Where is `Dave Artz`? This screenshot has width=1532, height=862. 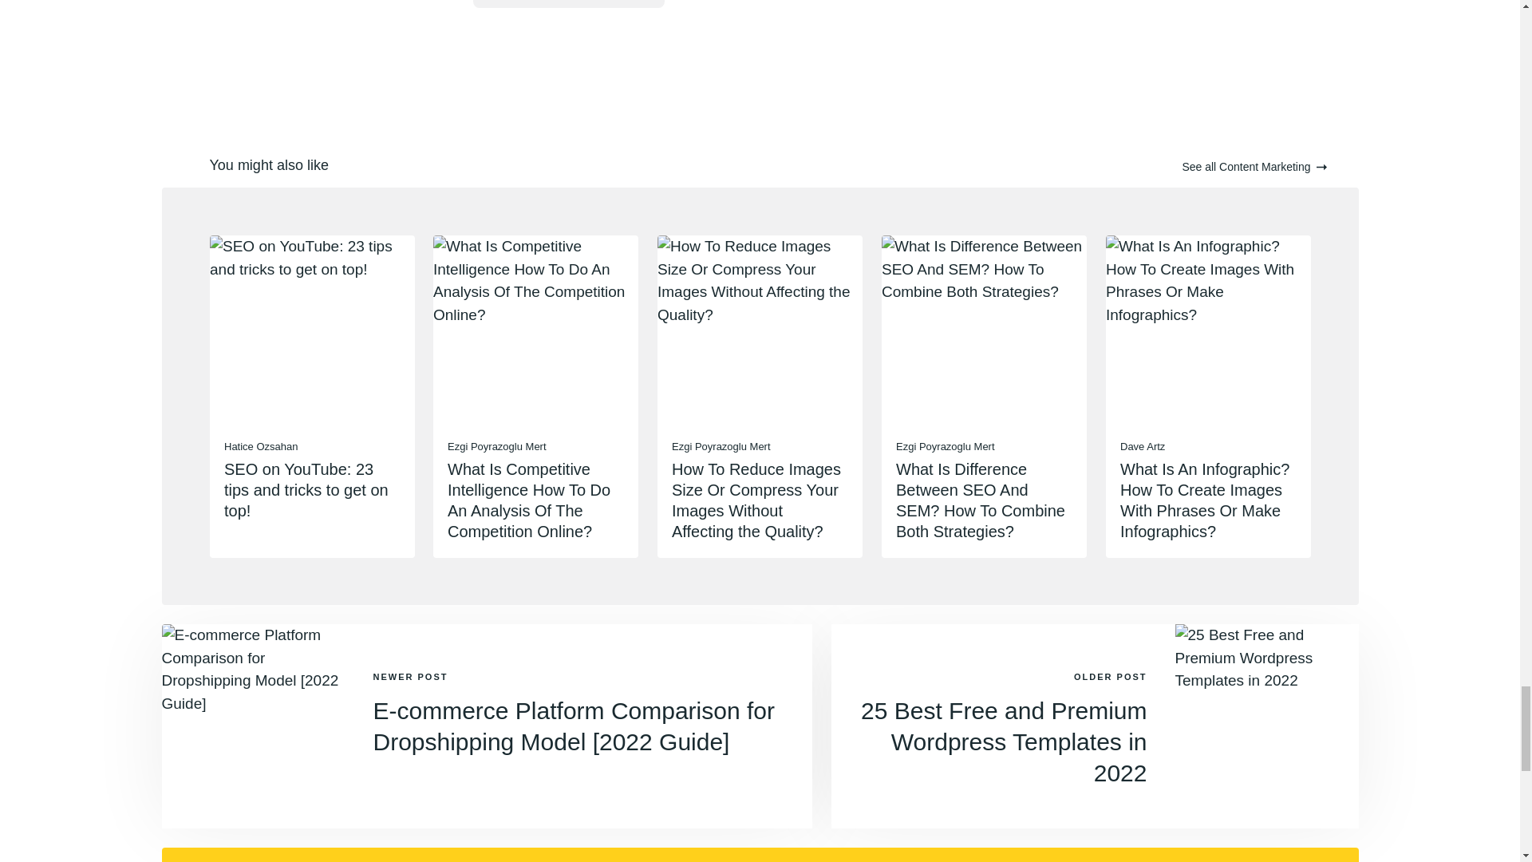 Dave Artz is located at coordinates (1142, 446).